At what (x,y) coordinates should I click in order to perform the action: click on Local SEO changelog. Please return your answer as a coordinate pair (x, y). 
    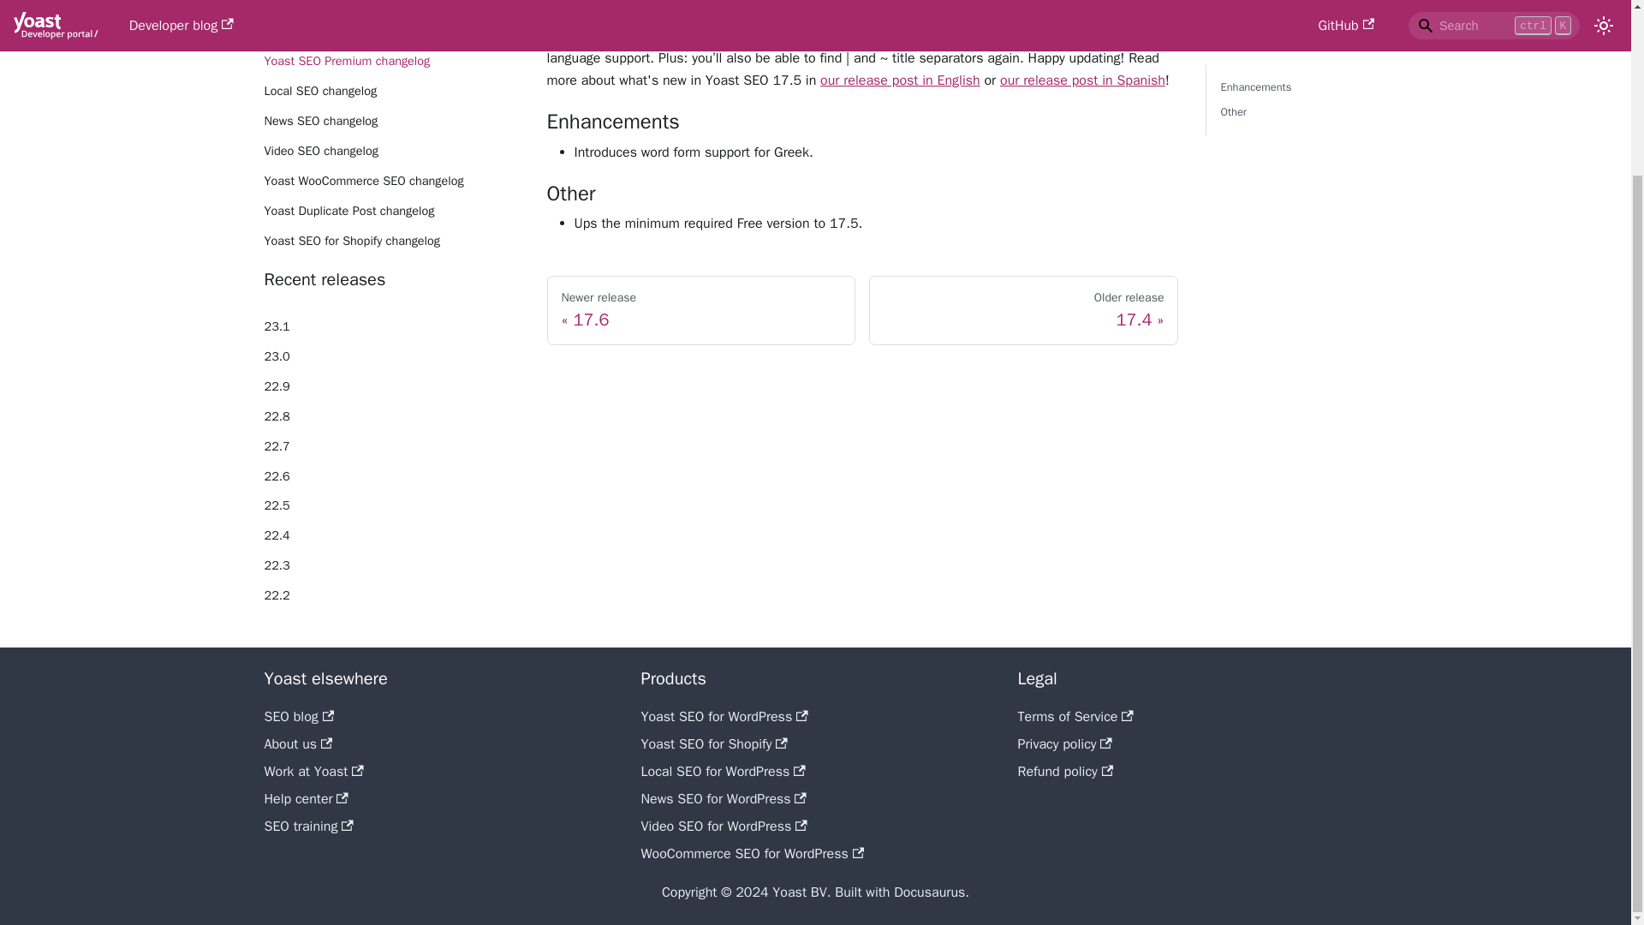
    Looking at the image, I should click on (392, 152).